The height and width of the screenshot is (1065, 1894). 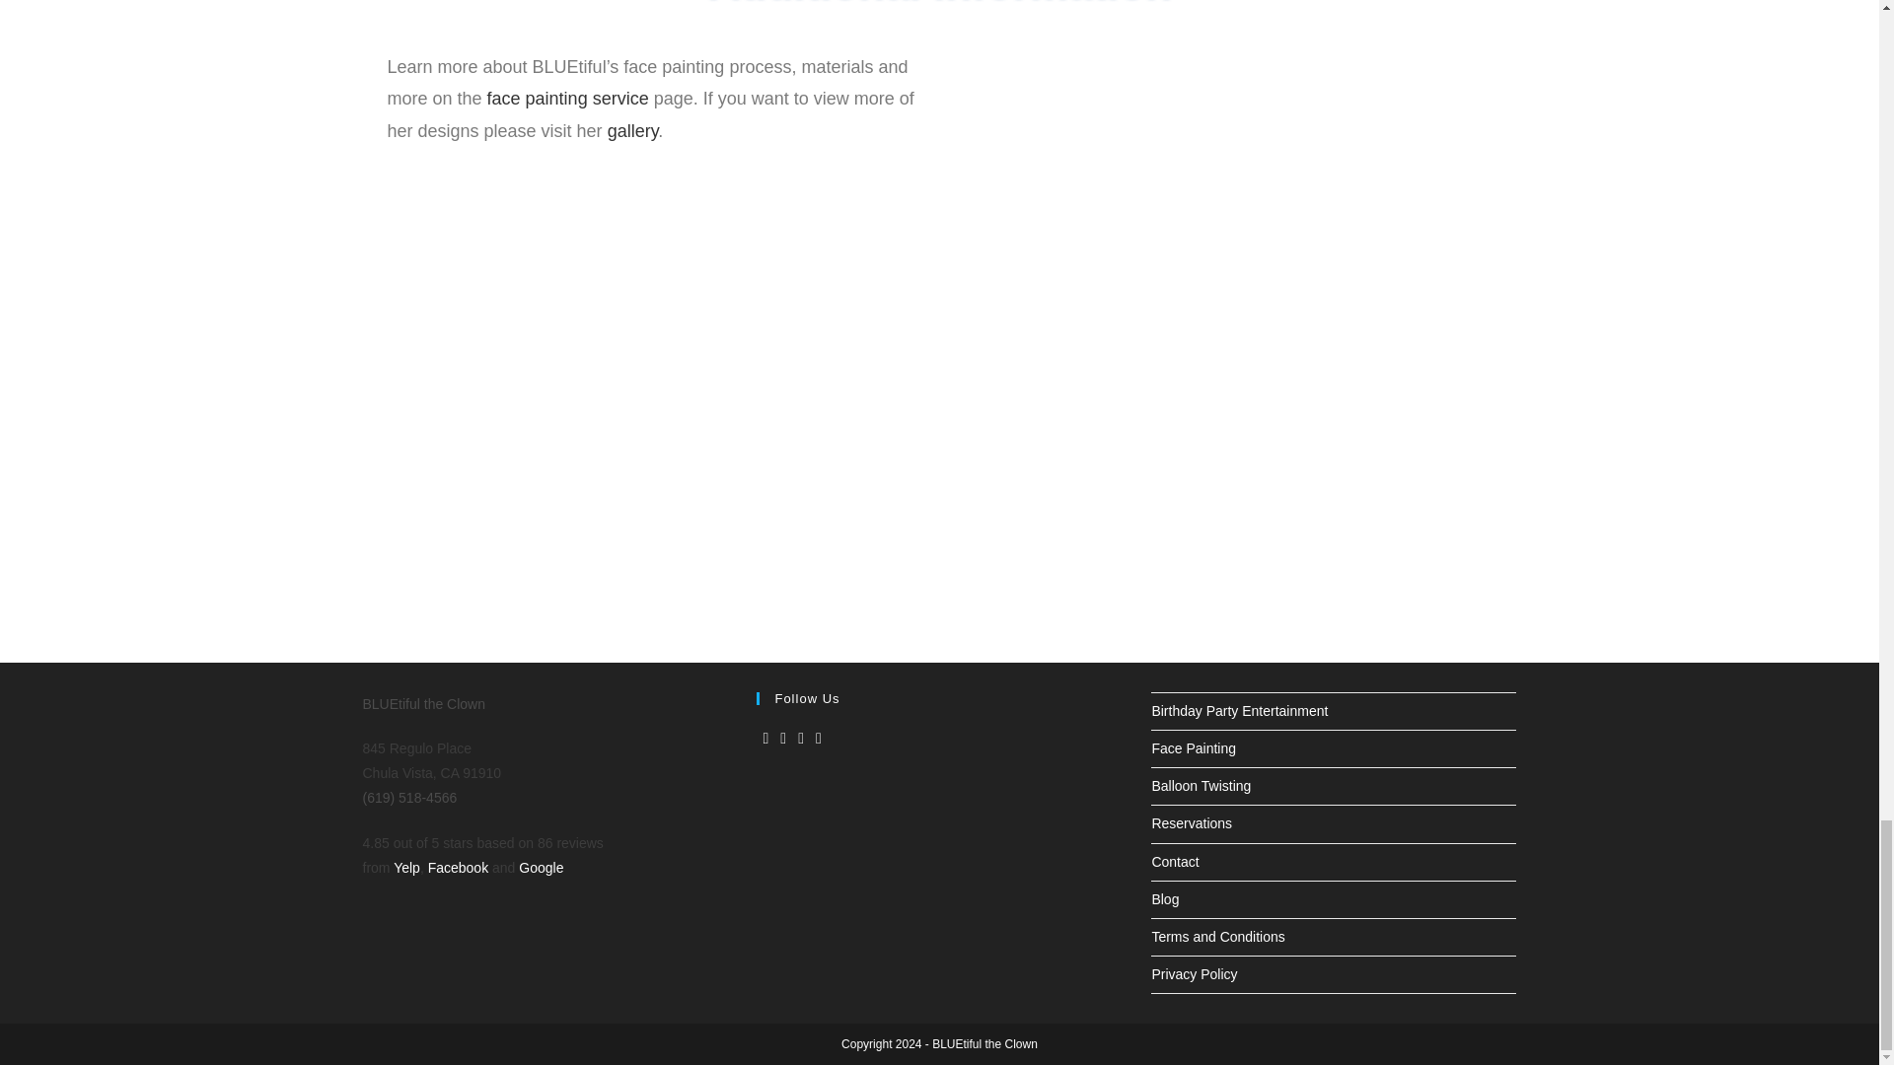 I want to click on gallery, so click(x=633, y=130).